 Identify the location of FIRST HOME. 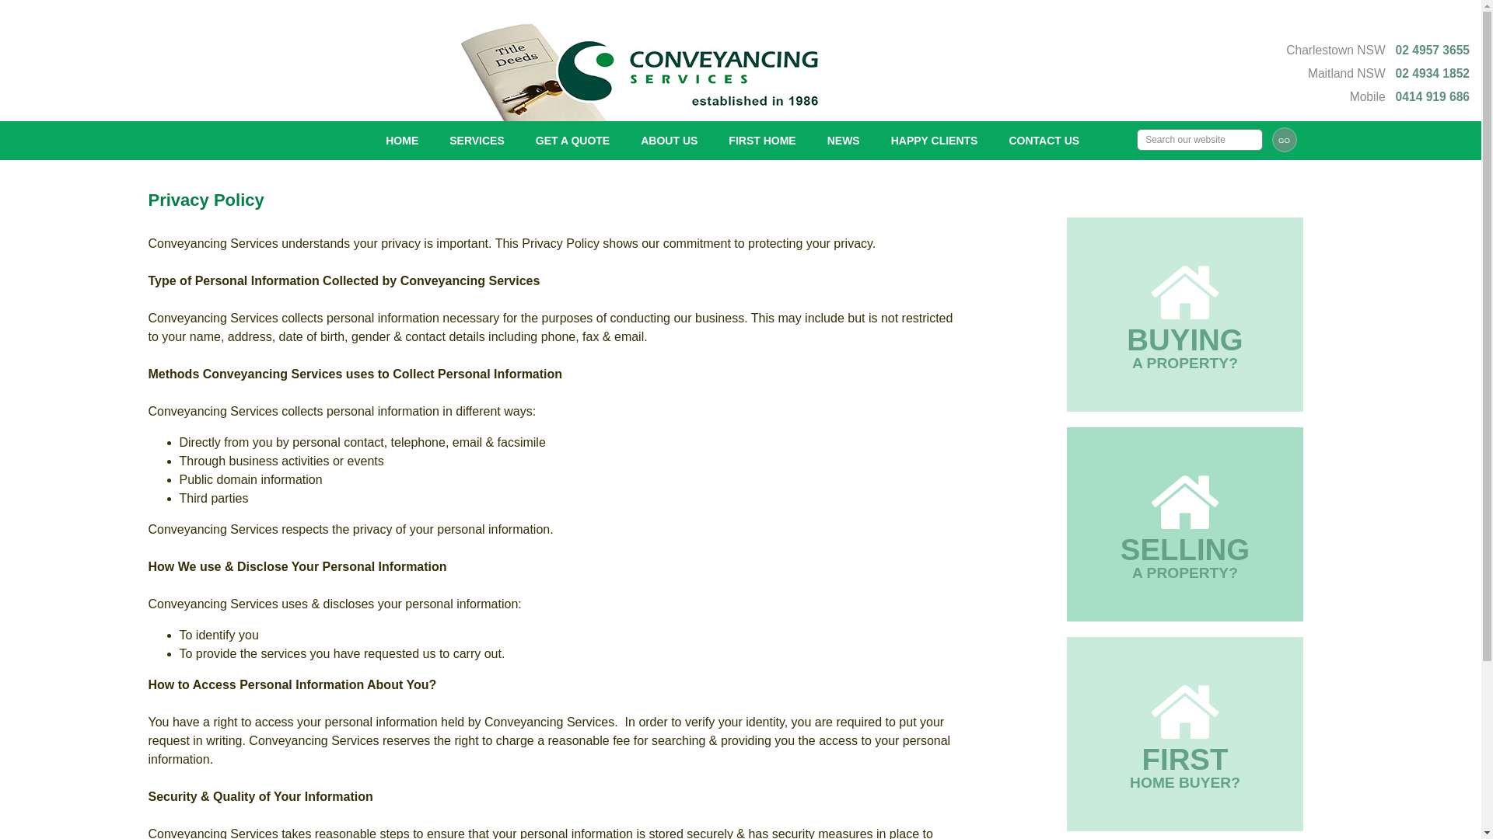
(762, 140).